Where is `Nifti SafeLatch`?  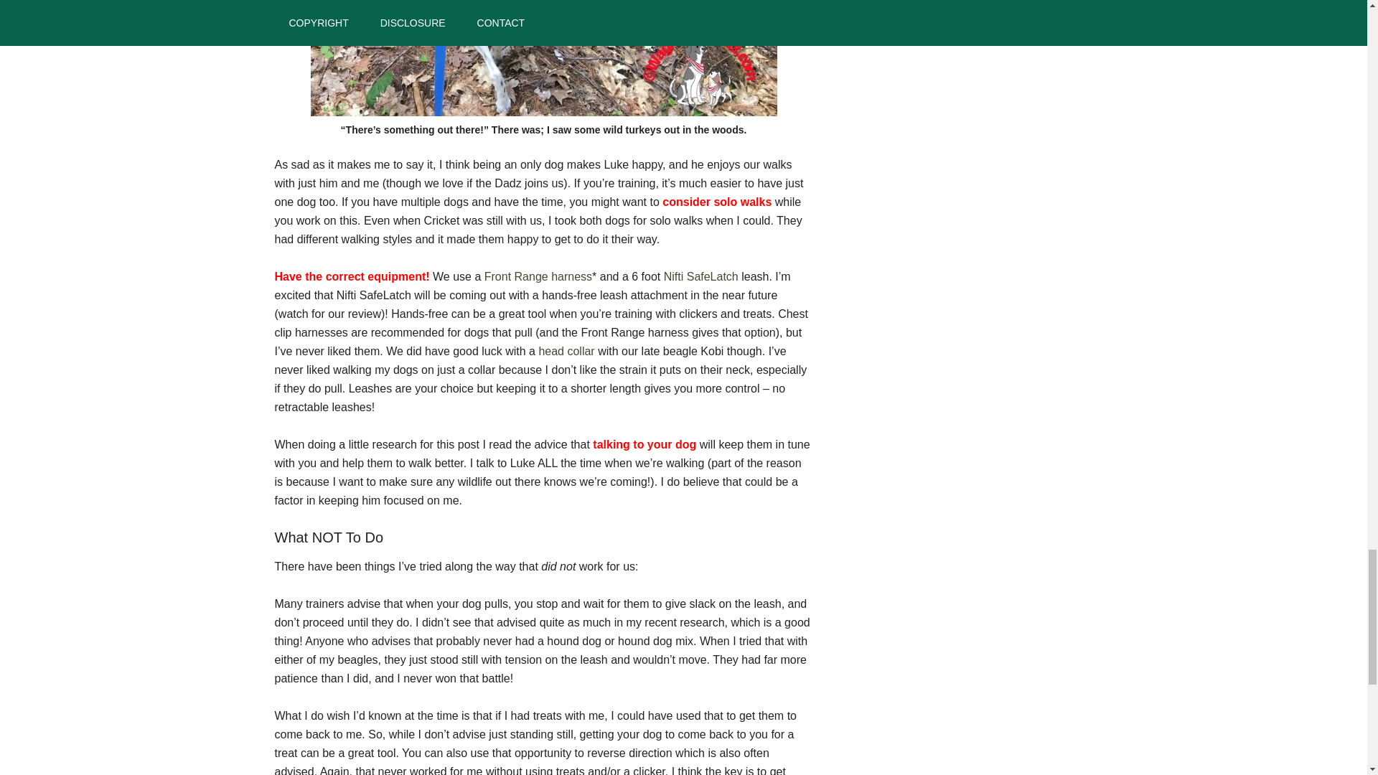
Nifti SafeLatch is located at coordinates (701, 276).